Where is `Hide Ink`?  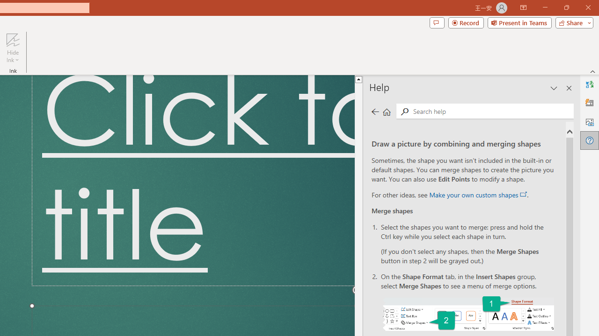
Hide Ink is located at coordinates (13, 39).